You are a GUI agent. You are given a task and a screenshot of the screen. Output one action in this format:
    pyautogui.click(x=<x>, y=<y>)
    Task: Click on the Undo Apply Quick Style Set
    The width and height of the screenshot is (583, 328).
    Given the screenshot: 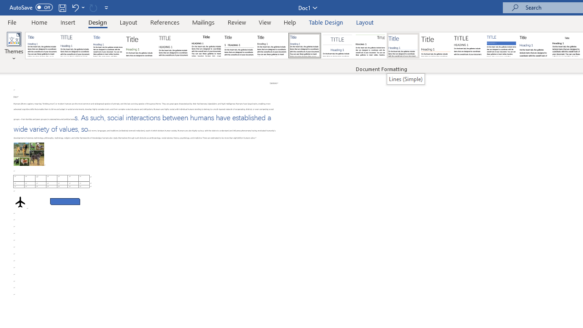 What is the action you would take?
    pyautogui.click(x=75, y=7)
    